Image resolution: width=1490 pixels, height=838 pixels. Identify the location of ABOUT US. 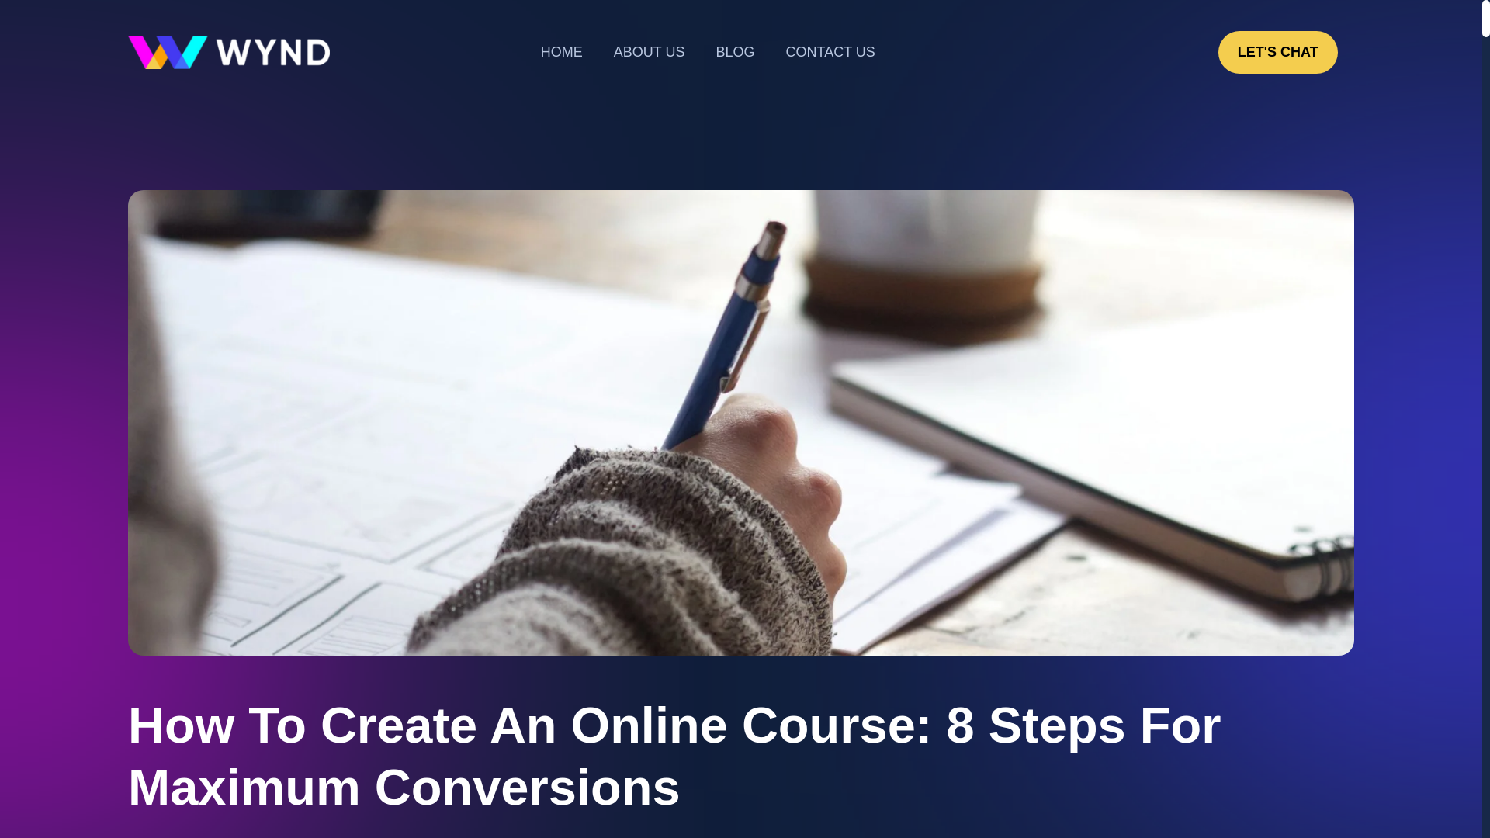
(649, 52).